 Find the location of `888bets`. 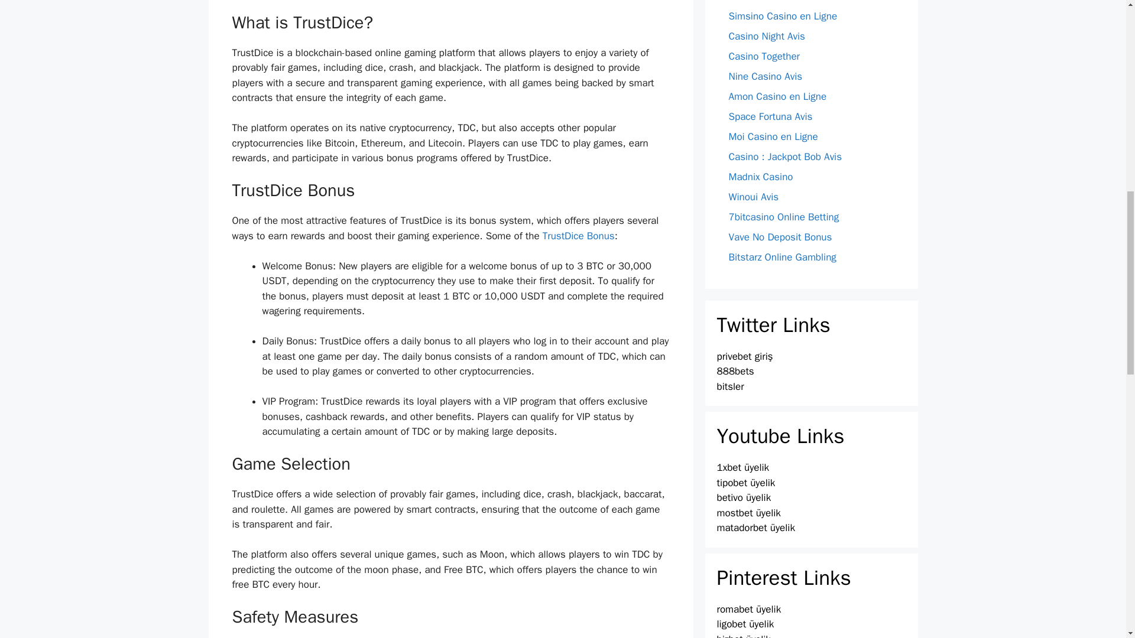

888bets is located at coordinates (734, 371).